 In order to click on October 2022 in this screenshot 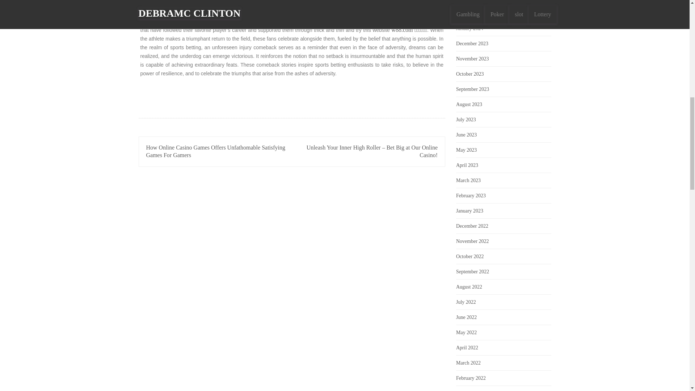, I will do `click(470, 256)`.